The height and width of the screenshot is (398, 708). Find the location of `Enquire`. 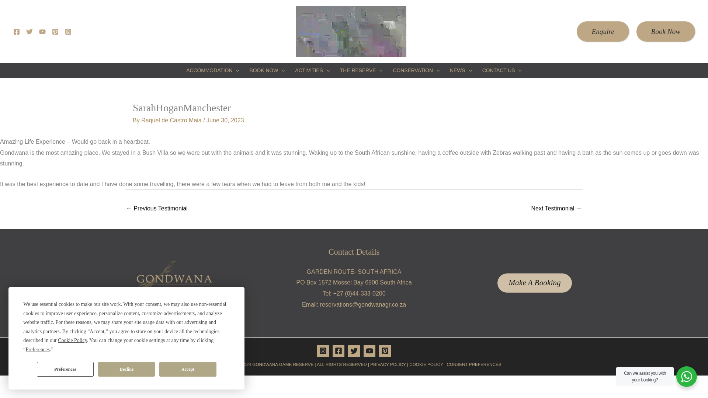

Enquire is located at coordinates (603, 32).